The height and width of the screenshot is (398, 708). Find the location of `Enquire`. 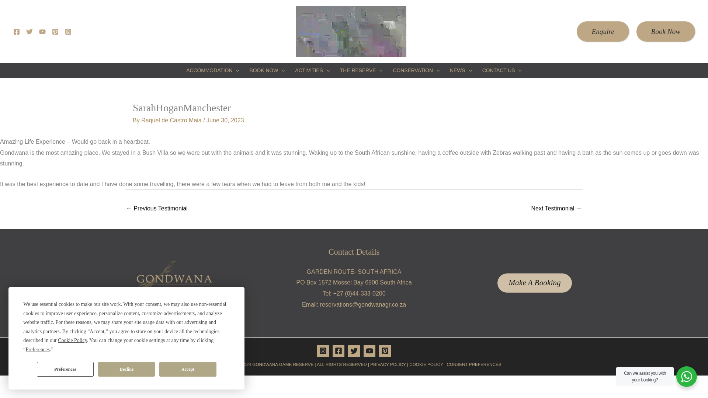

Enquire is located at coordinates (603, 32).